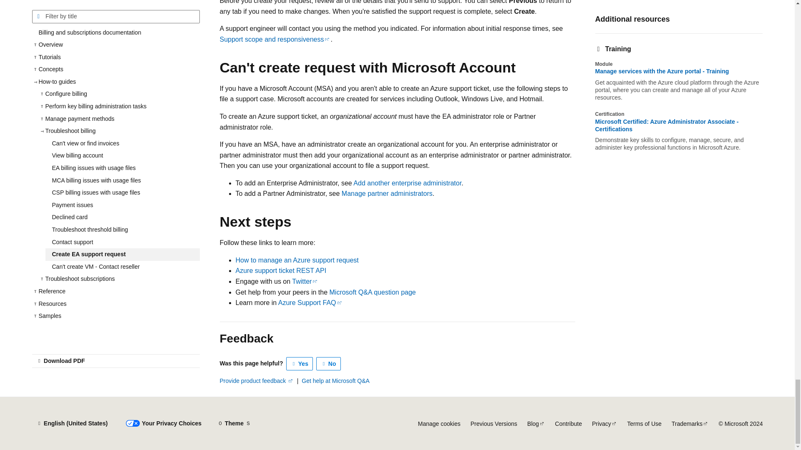  I want to click on This article is not helpful, so click(329, 363).